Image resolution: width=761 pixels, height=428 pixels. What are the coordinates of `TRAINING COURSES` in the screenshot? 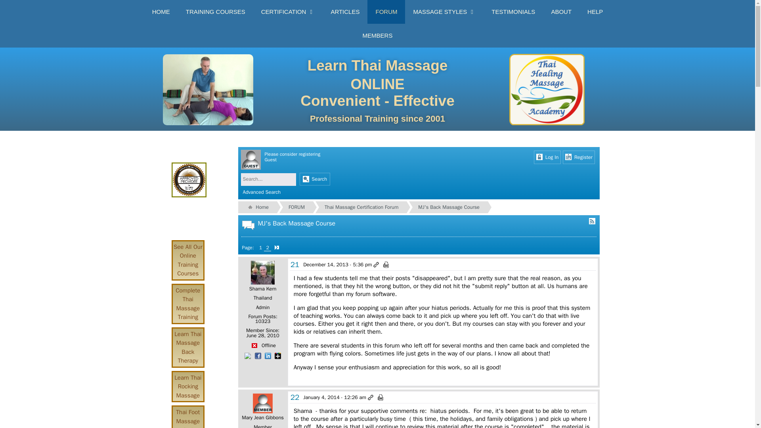 It's located at (216, 12).